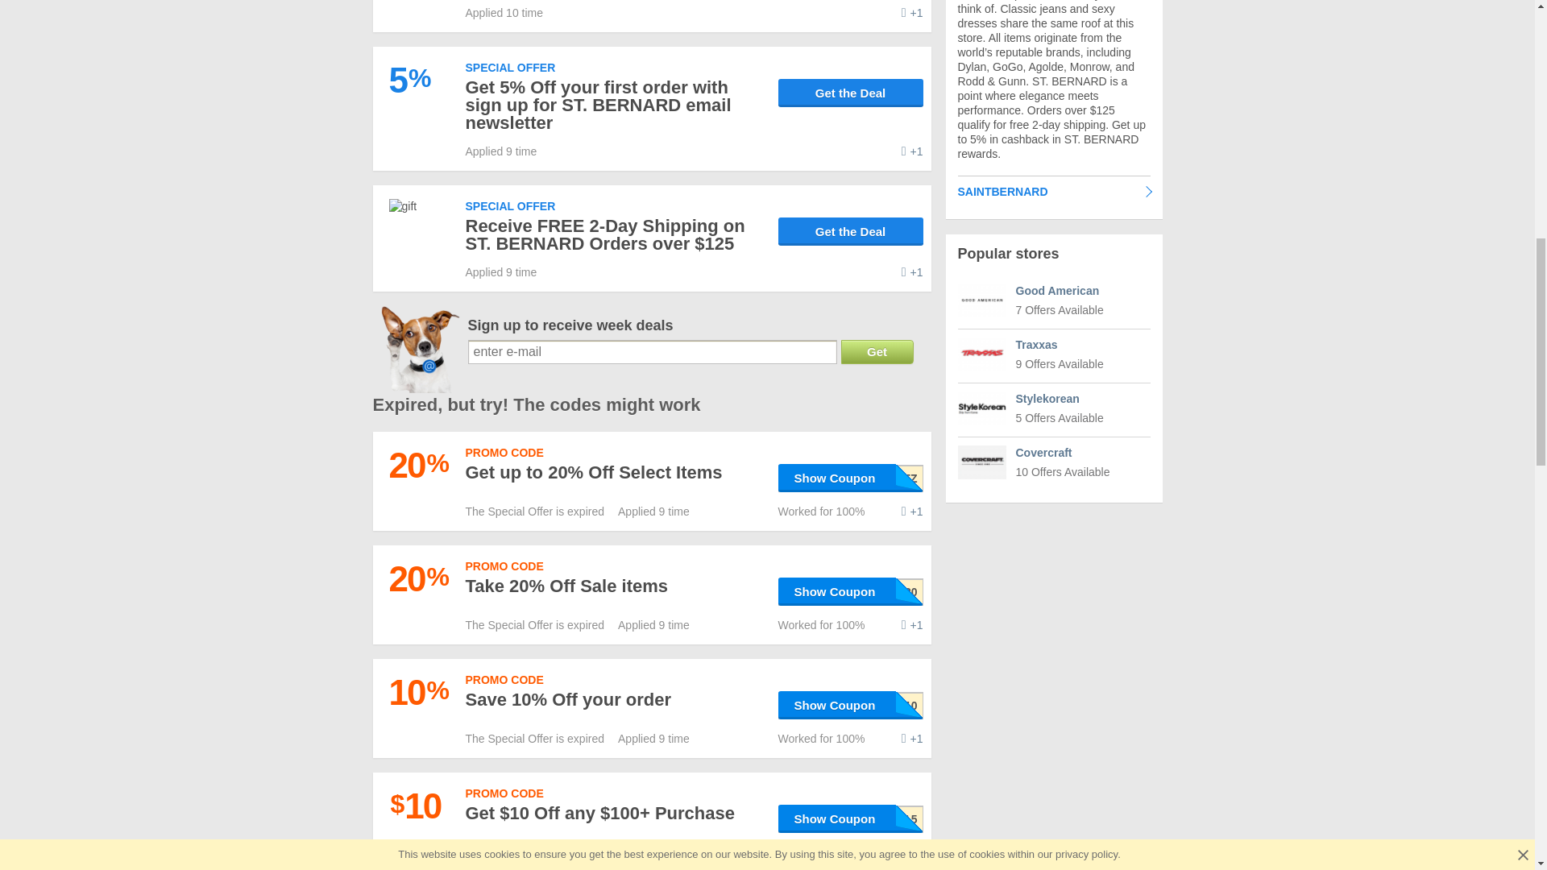 Image resolution: width=1547 pixels, height=870 pixels. I want to click on Leave your comment , so click(912, 625).